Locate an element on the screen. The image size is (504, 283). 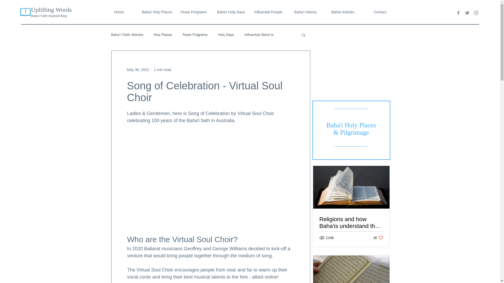
Home is located at coordinates (119, 12).